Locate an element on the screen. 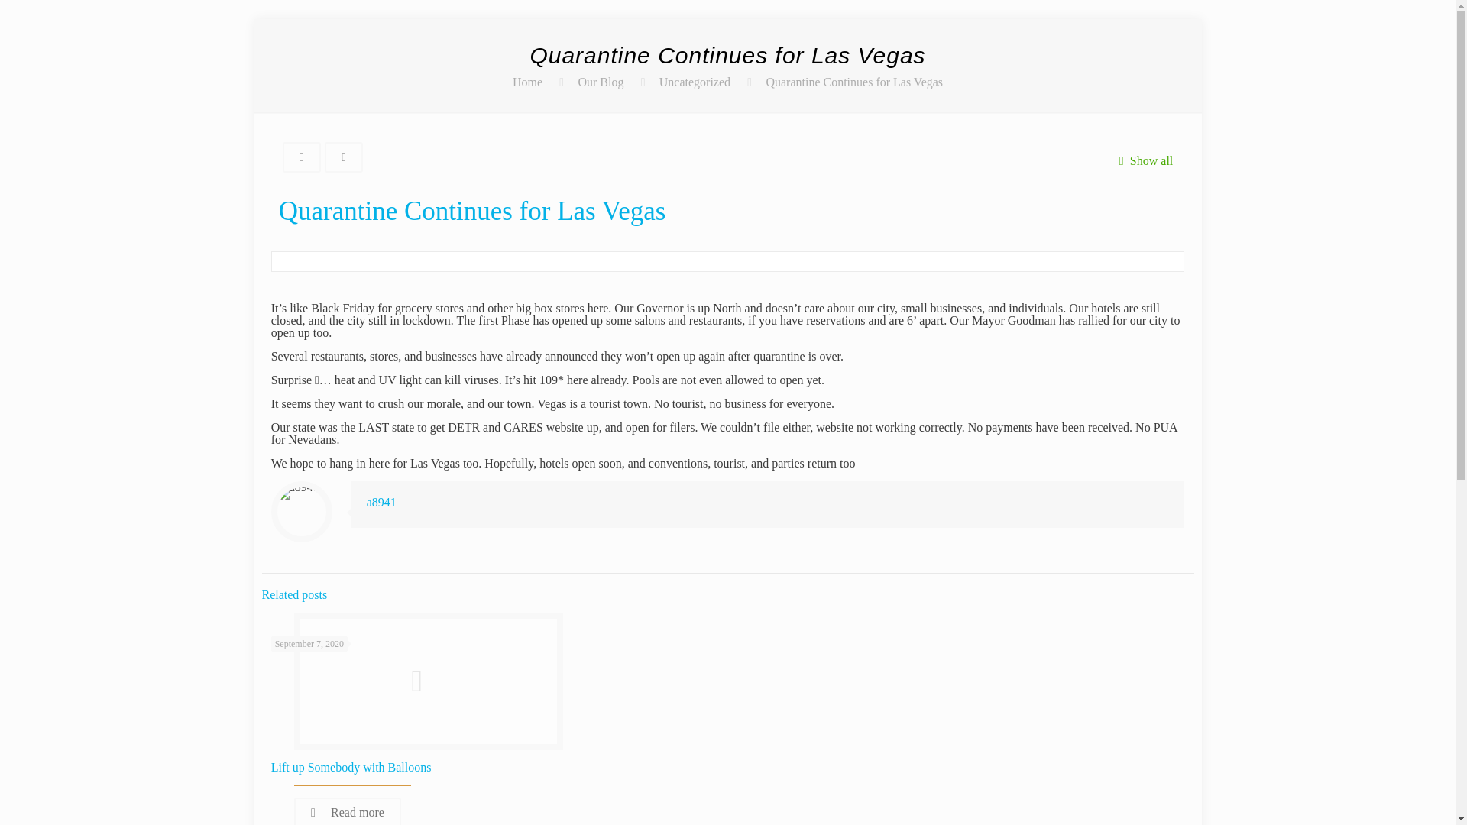  Our Blog is located at coordinates (601, 82).